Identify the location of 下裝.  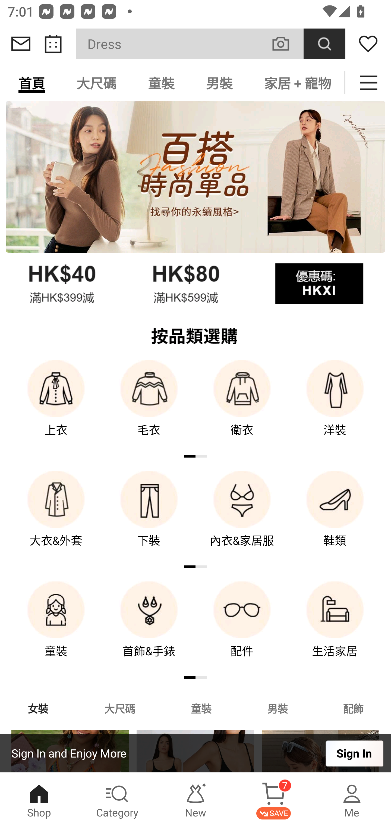
(149, 516).